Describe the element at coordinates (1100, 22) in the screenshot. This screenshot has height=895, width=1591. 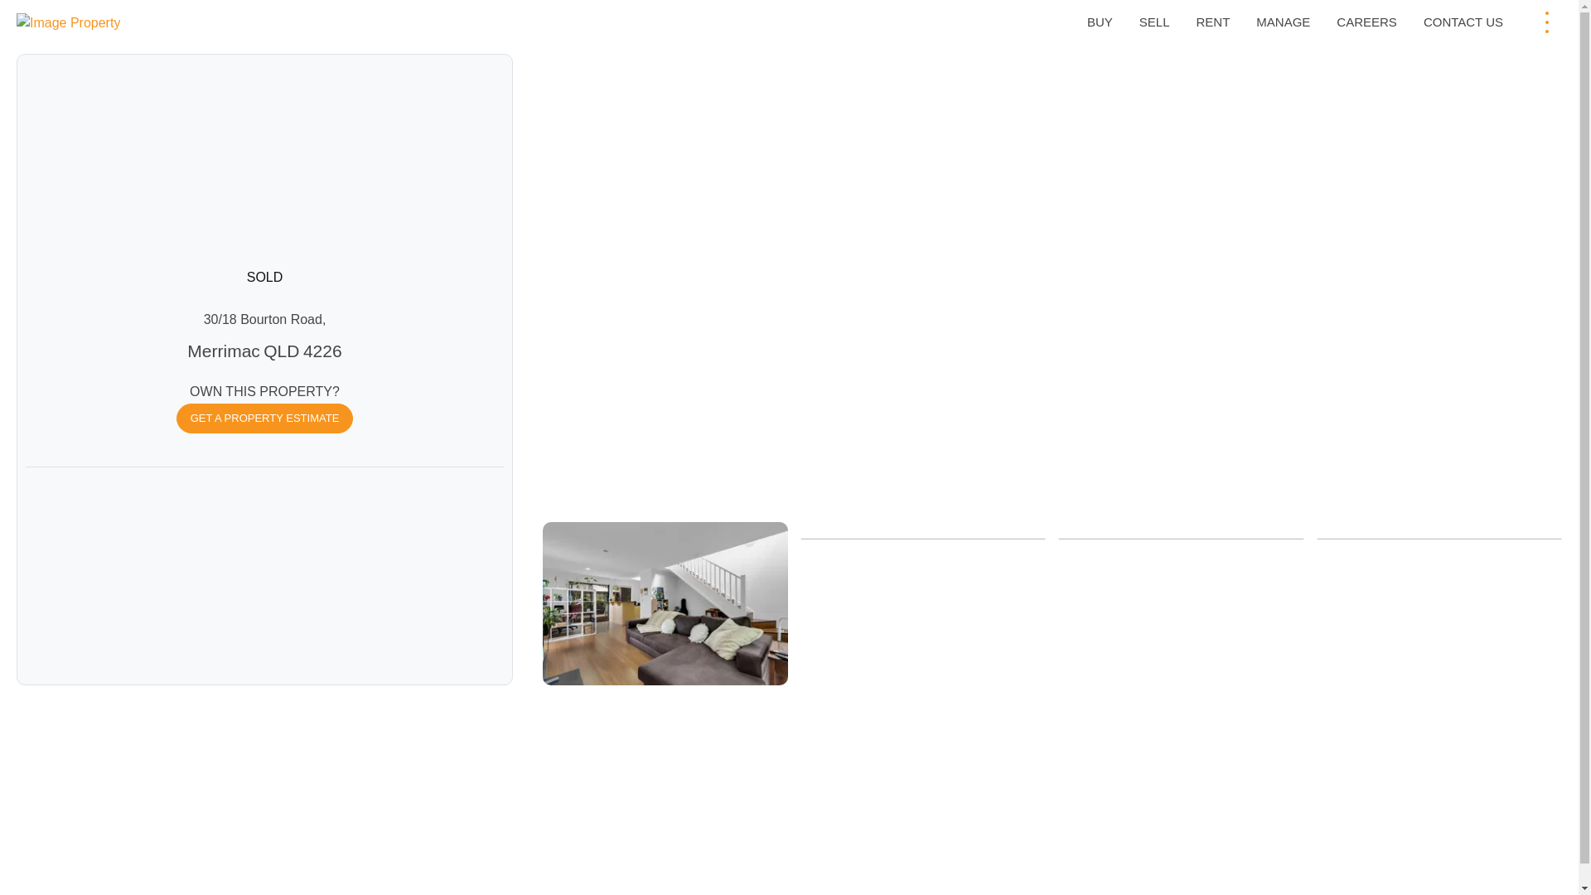
I see `BUY` at that location.